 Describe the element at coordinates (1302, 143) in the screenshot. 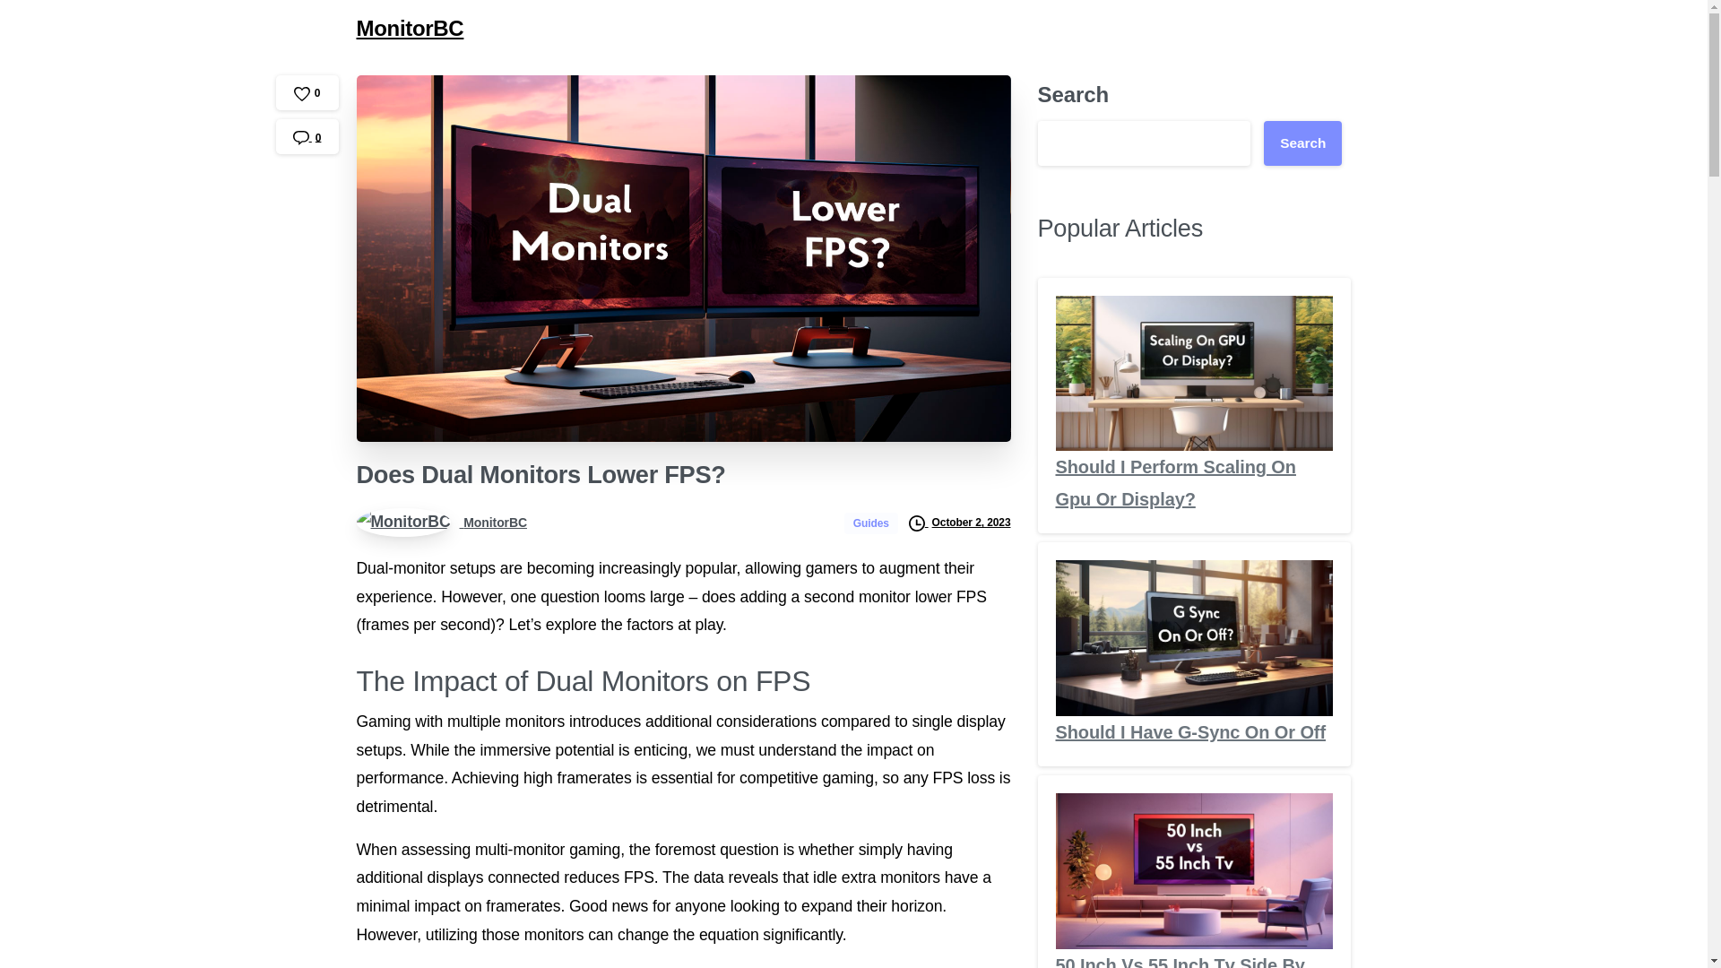

I see `Search` at that location.